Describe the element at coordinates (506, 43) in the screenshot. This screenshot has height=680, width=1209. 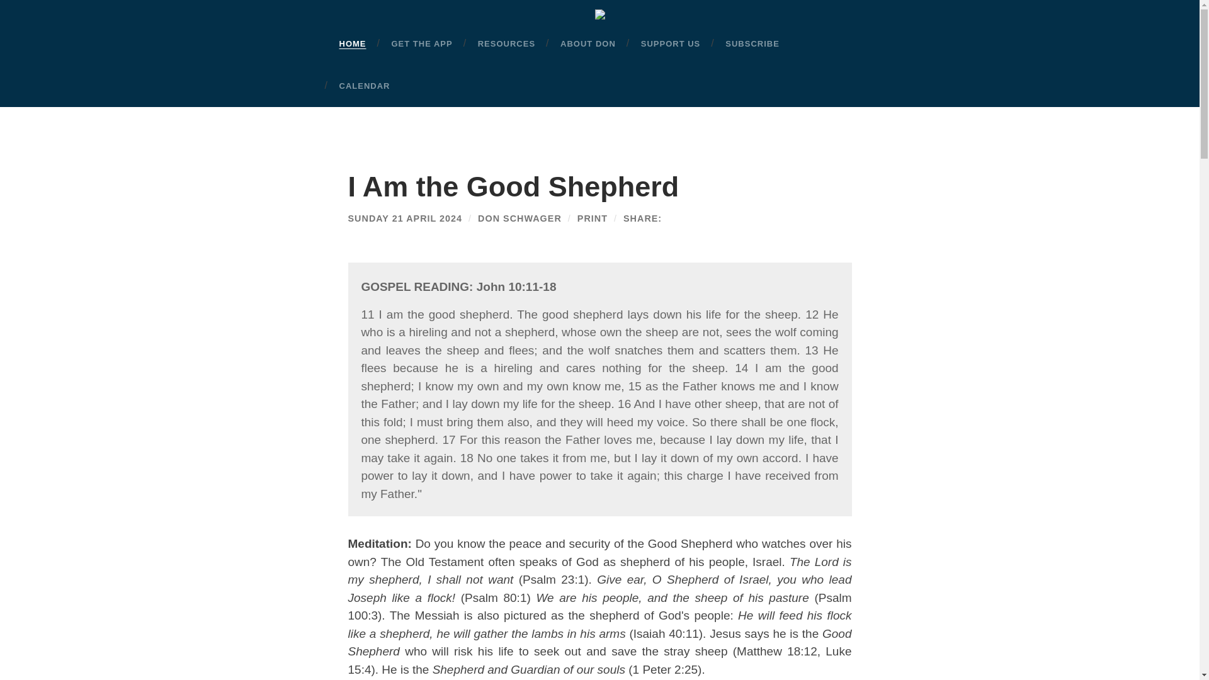
I see `RESOURCES` at that location.